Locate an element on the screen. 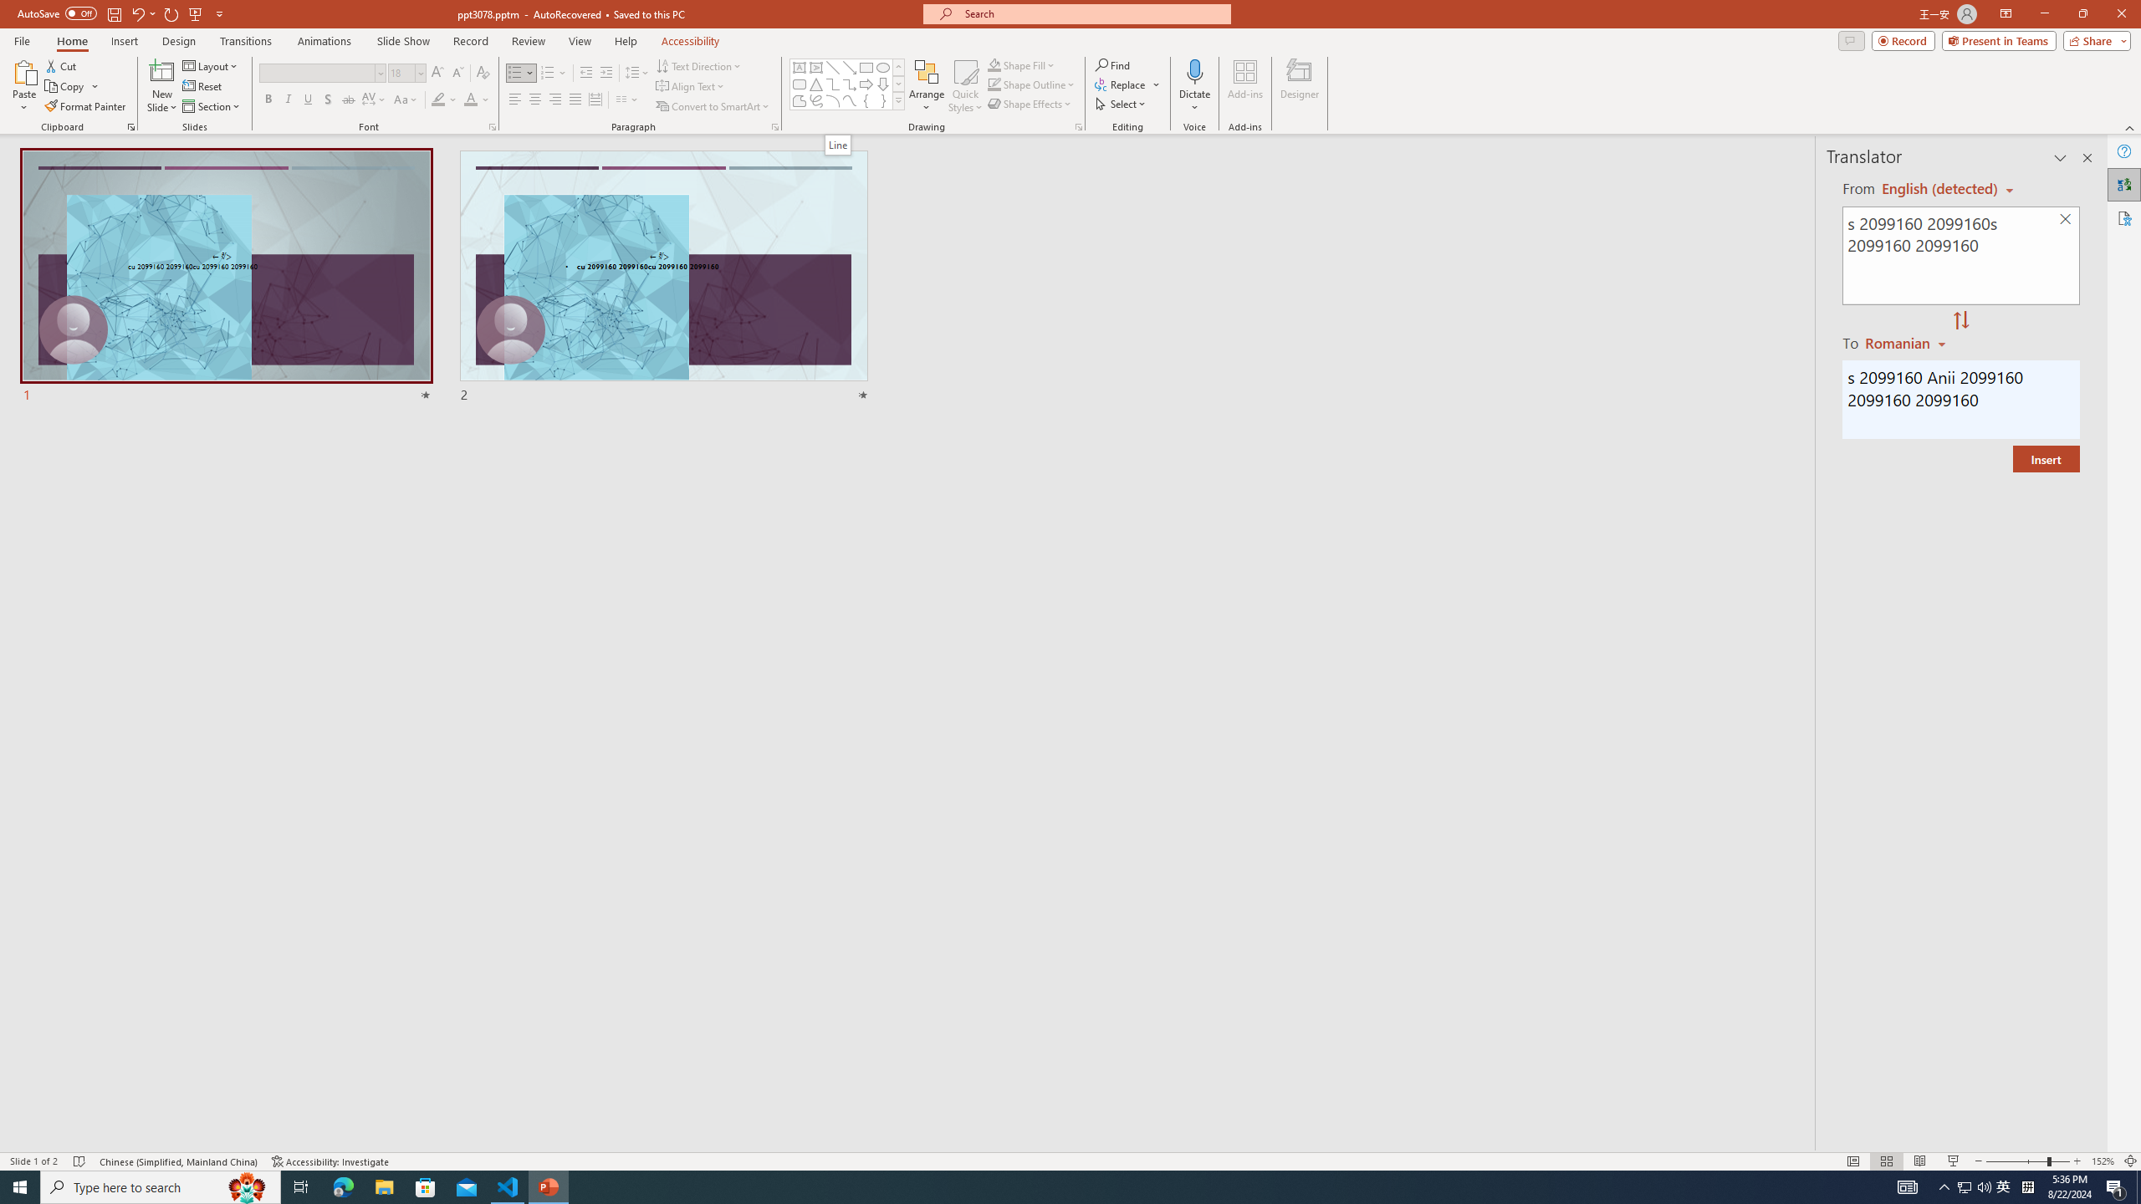  Line is located at coordinates (833, 67).